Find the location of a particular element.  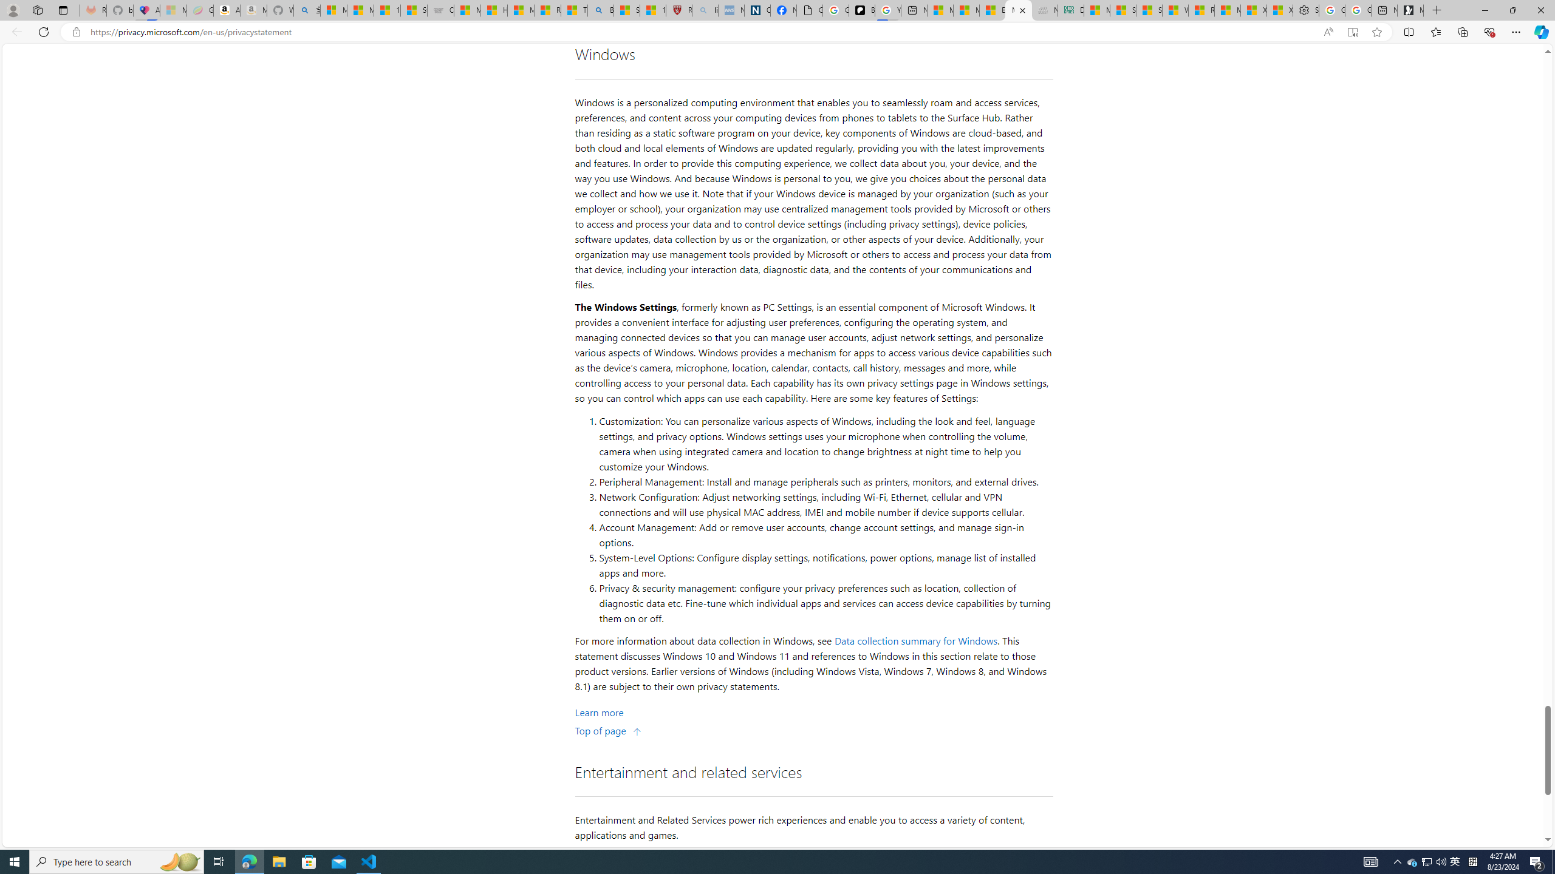

Google Analytics Opt-out Browser Add-on Download Page is located at coordinates (809, 10).